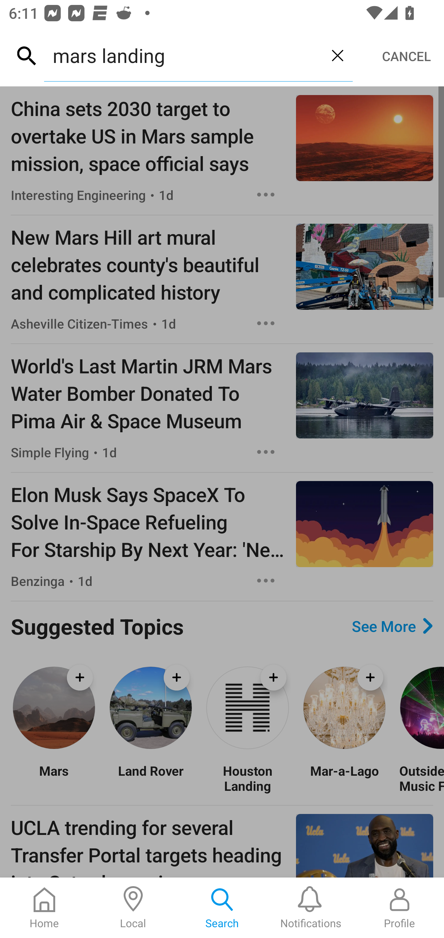  Describe the element at coordinates (406, 56) in the screenshot. I see `CANCEL` at that location.